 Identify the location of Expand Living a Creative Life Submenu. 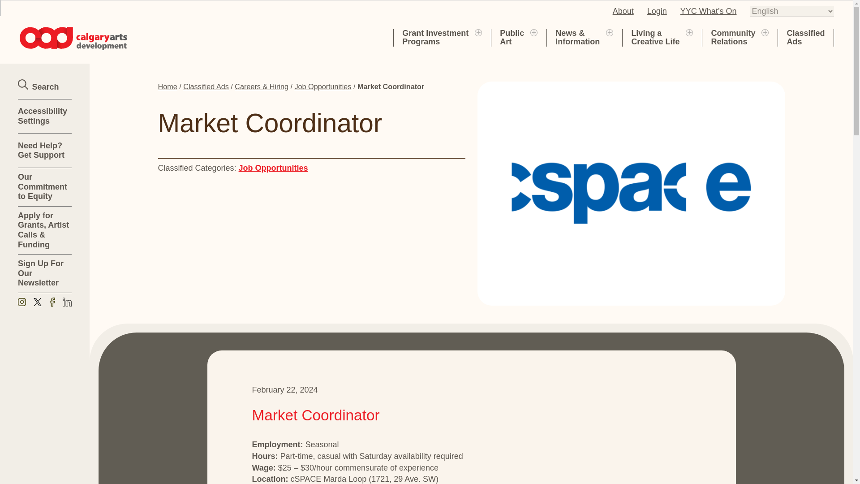
(765, 32).